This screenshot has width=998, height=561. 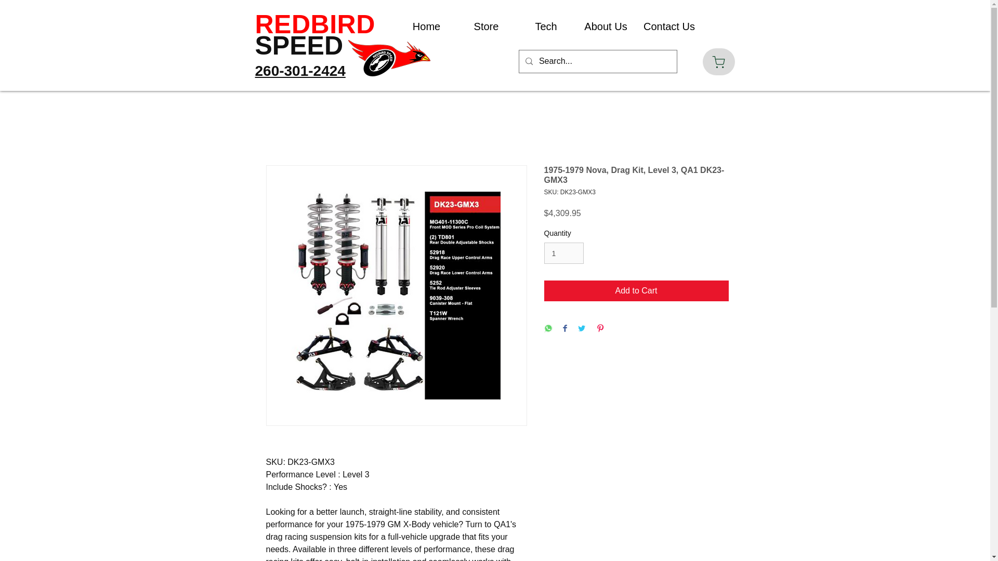 What do you see at coordinates (636, 291) in the screenshot?
I see `Add to Cart` at bounding box center [636, 291].